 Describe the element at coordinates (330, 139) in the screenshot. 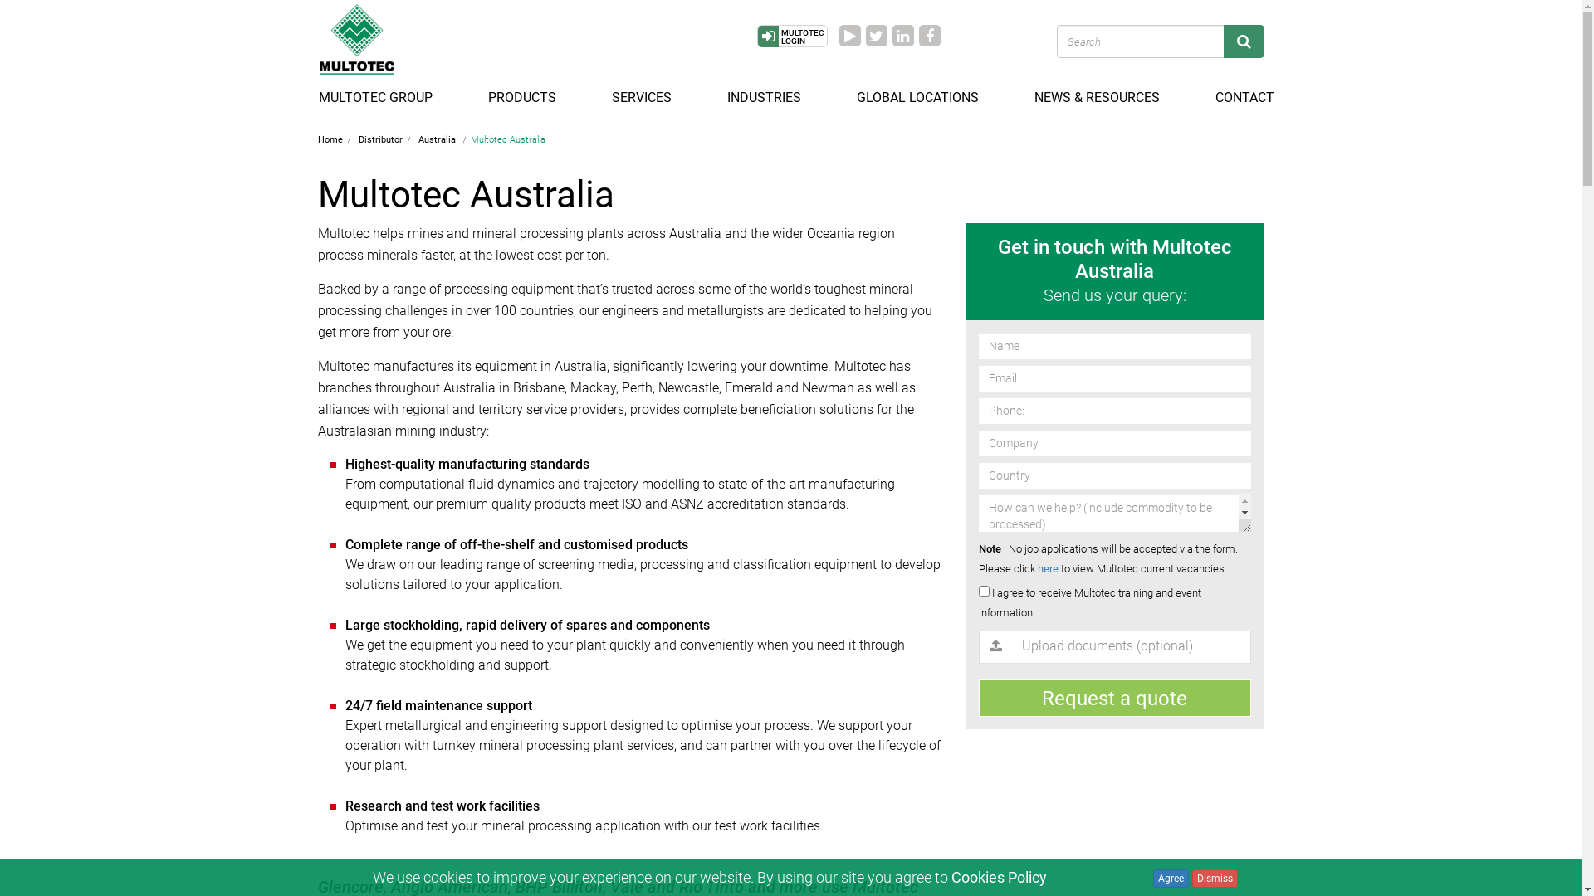

I see `Home` at that location.